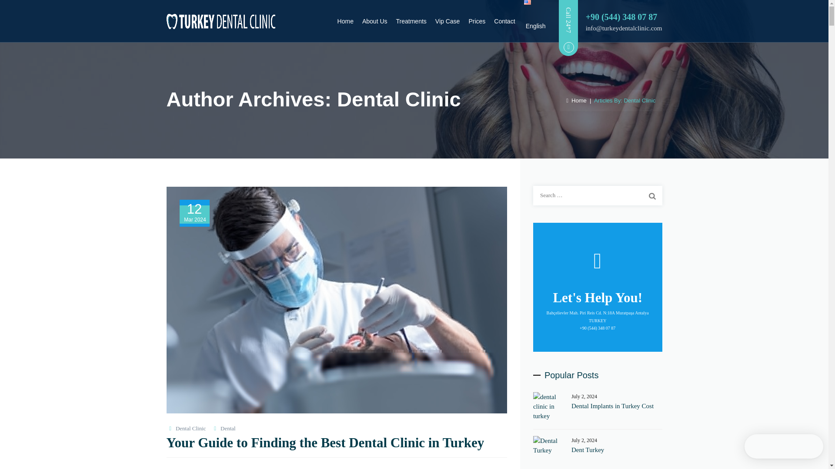 This screenshot has height=469, width=835. I want to click on Go to Turkey Dental Clinic., so click(576, 100).